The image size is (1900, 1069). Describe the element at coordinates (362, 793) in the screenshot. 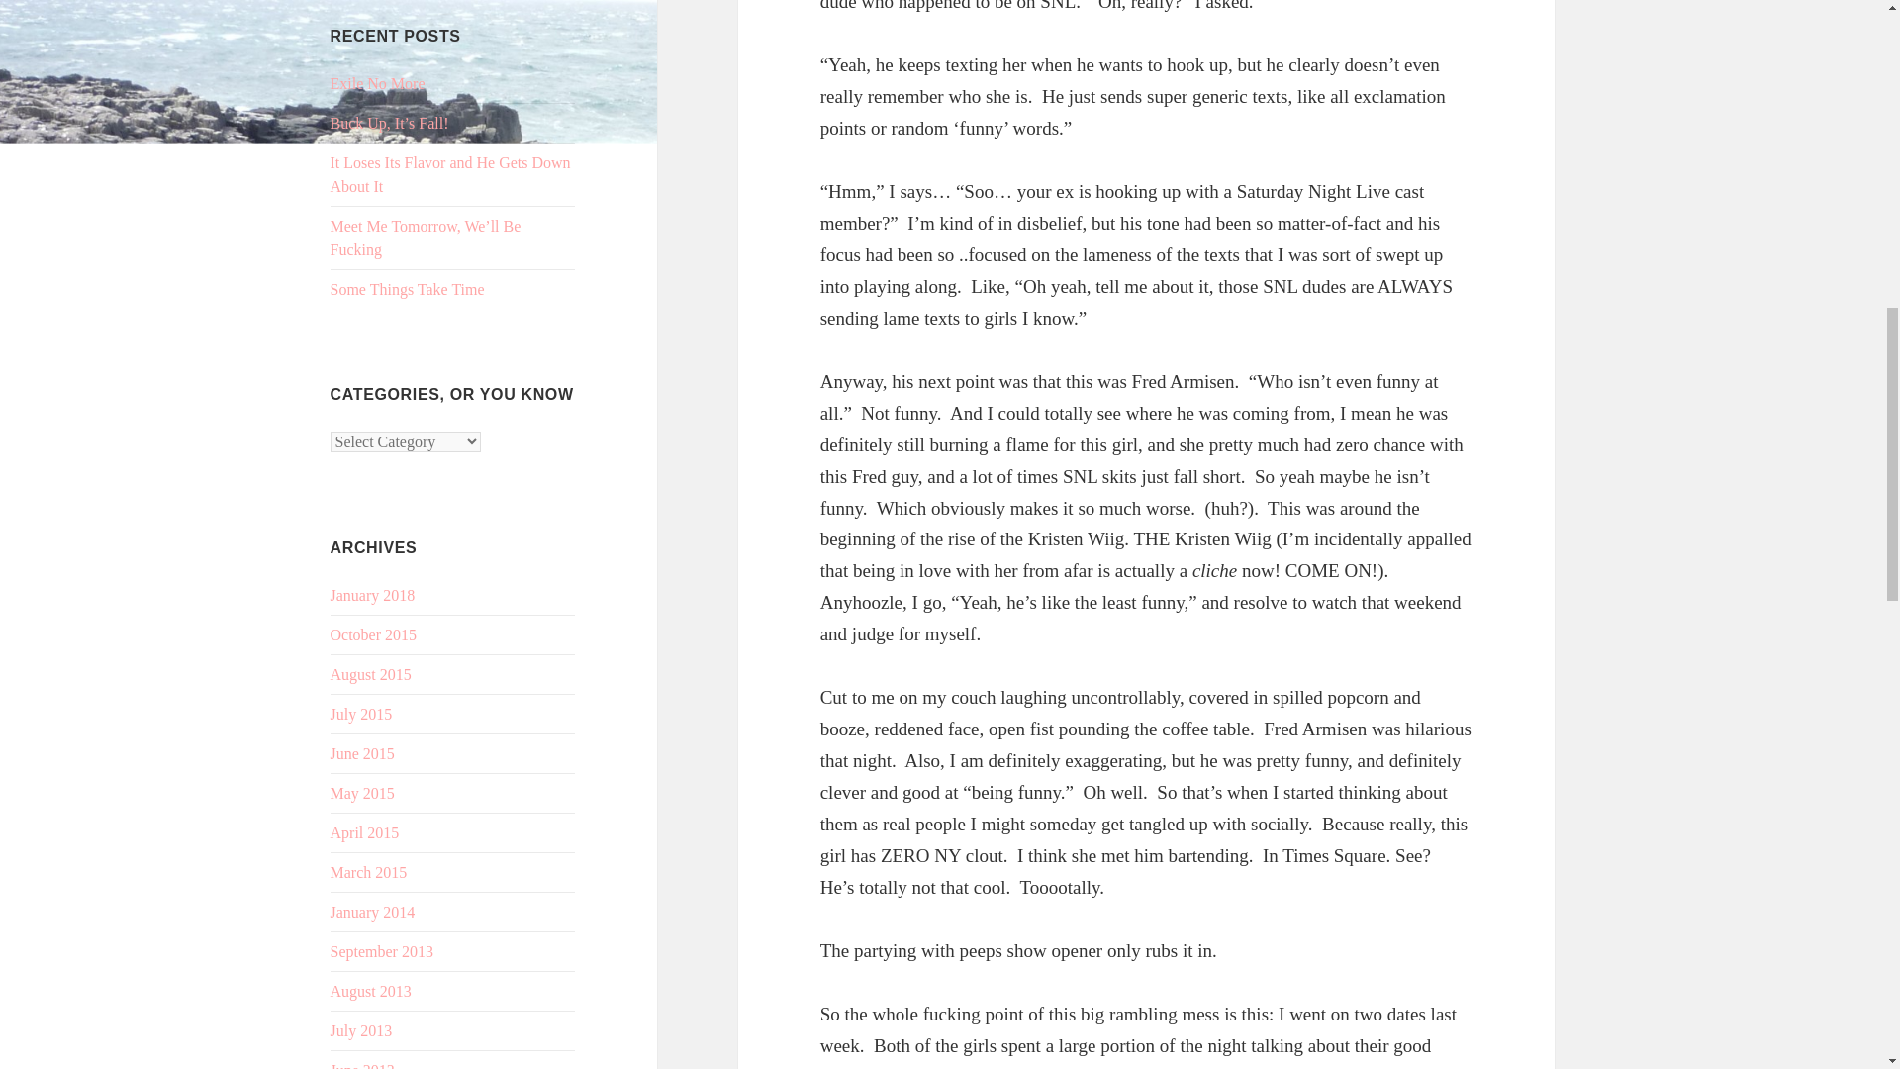

I see `May 2015` at that location.